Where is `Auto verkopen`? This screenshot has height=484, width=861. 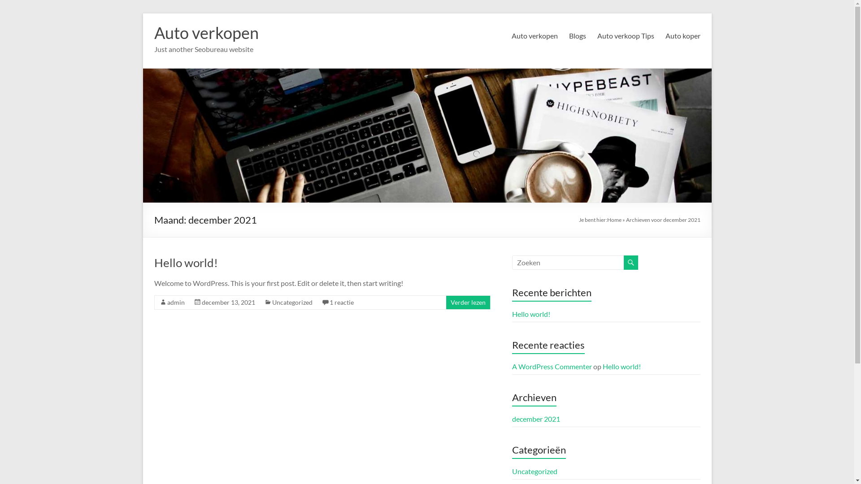
Auto verkopen is located at coordinates (206, 33).